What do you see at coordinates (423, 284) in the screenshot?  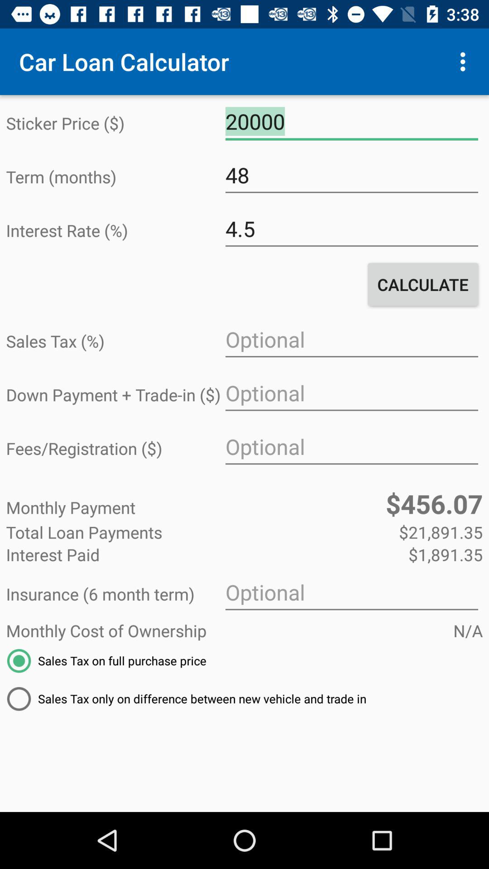 I see `tap on the button calculate` at bounding box center [423, 284].